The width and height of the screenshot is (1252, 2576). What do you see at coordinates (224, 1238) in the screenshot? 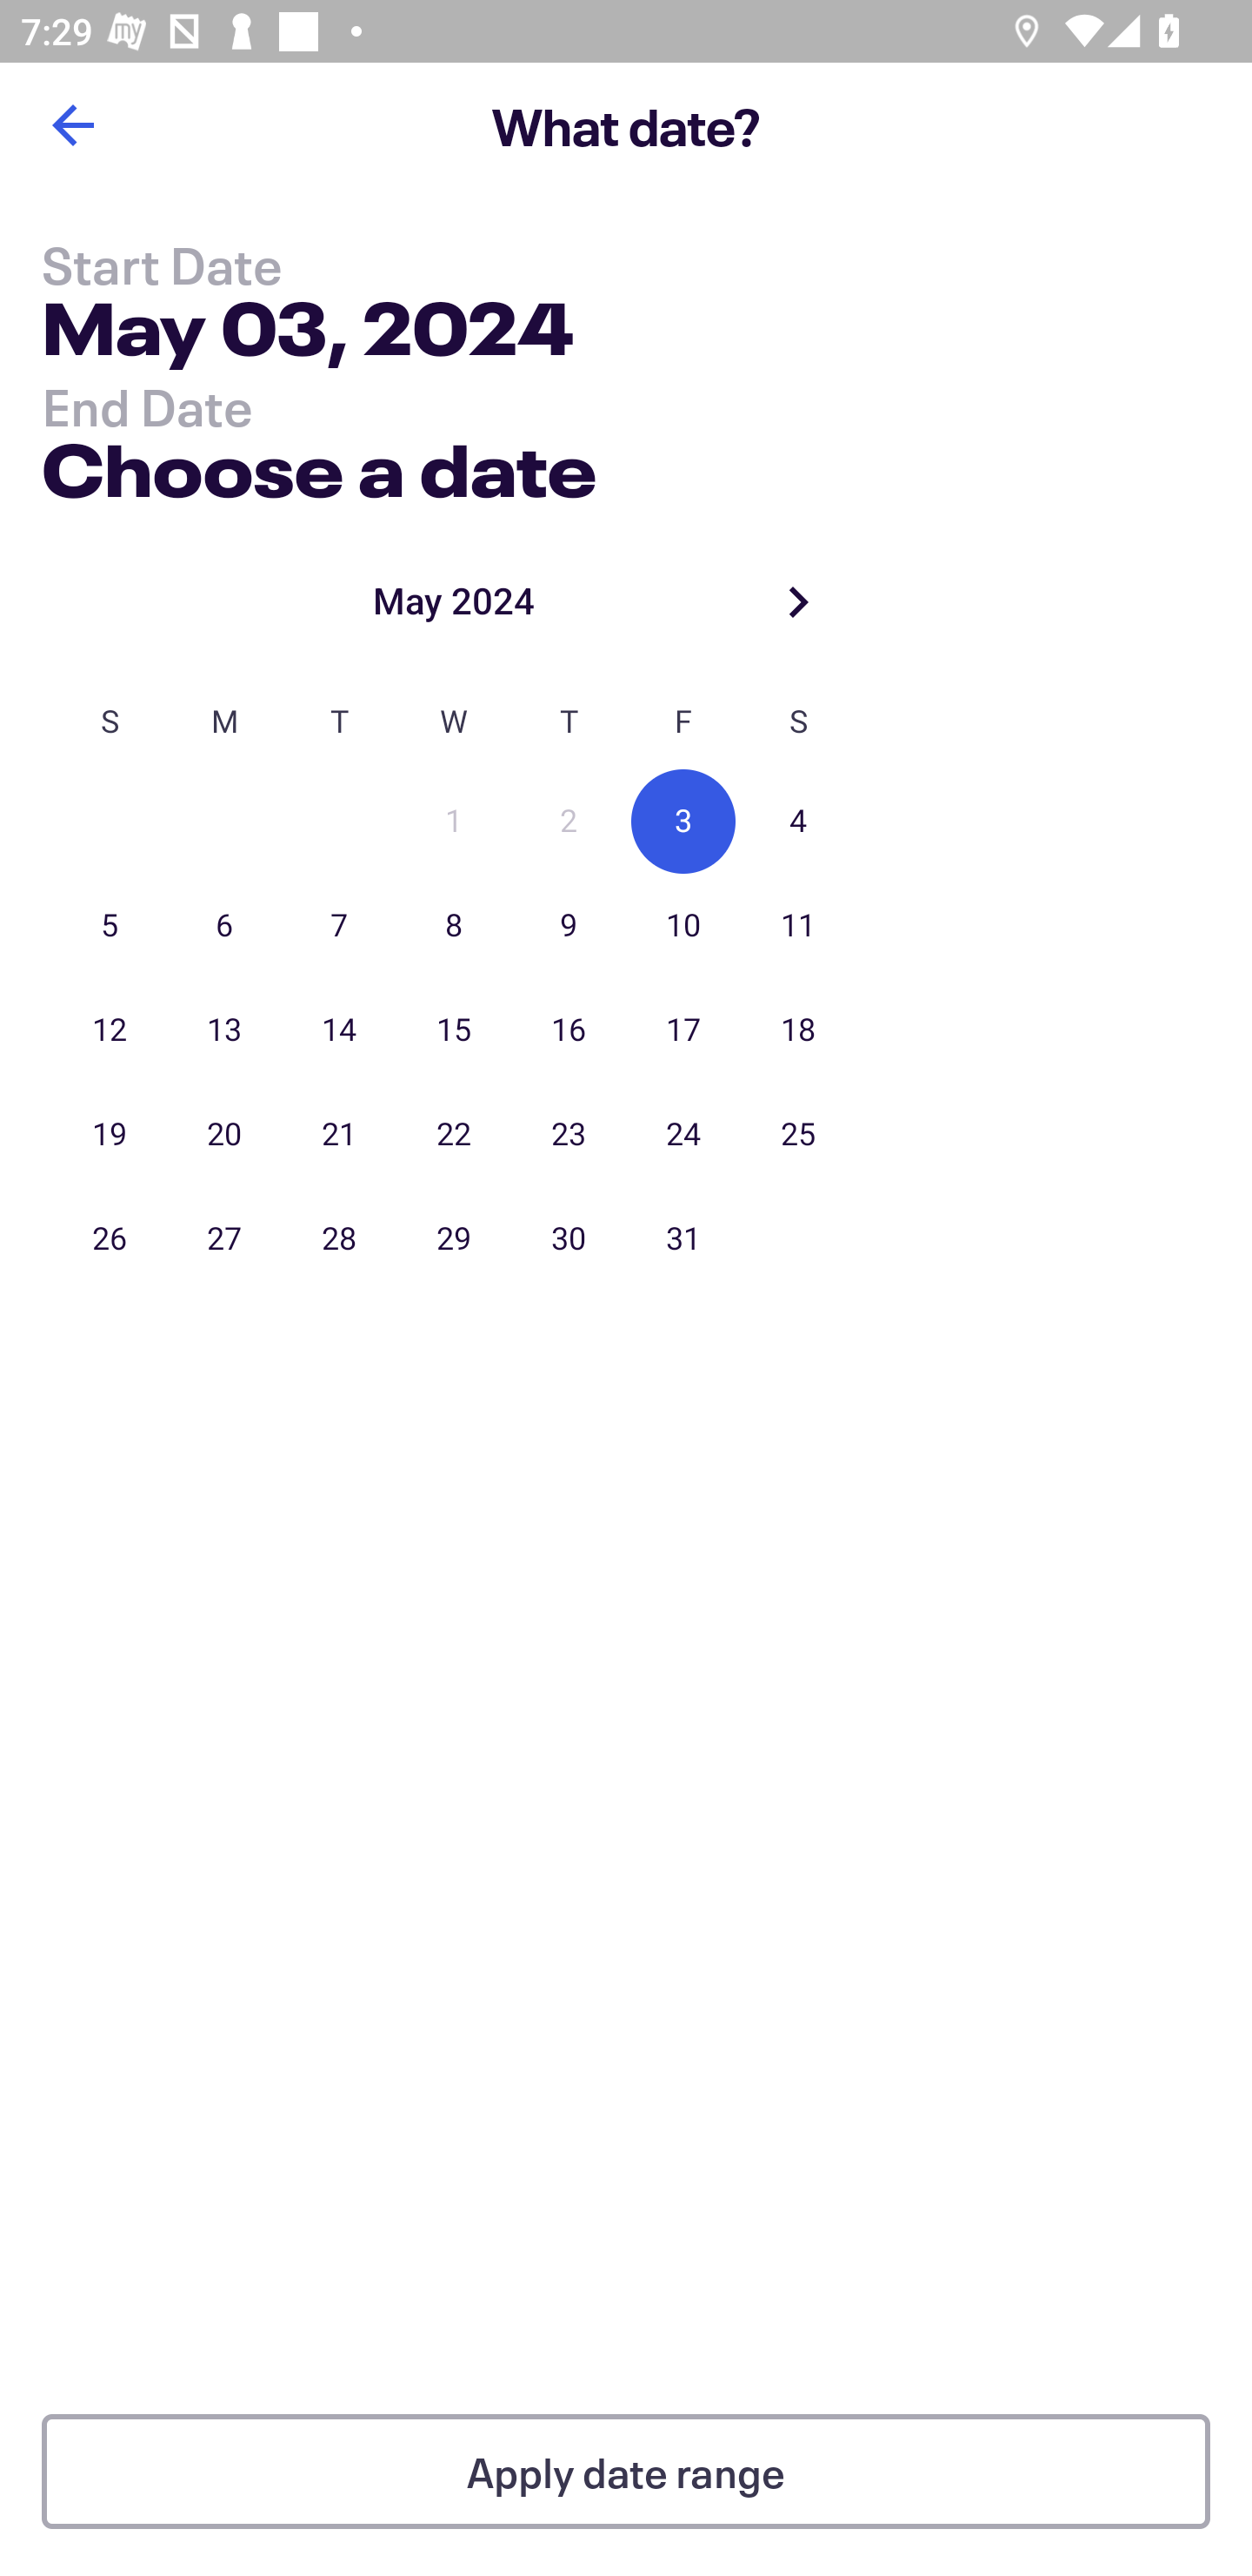
I see `27 27 May 2024` at bounding box center [224, 1238].